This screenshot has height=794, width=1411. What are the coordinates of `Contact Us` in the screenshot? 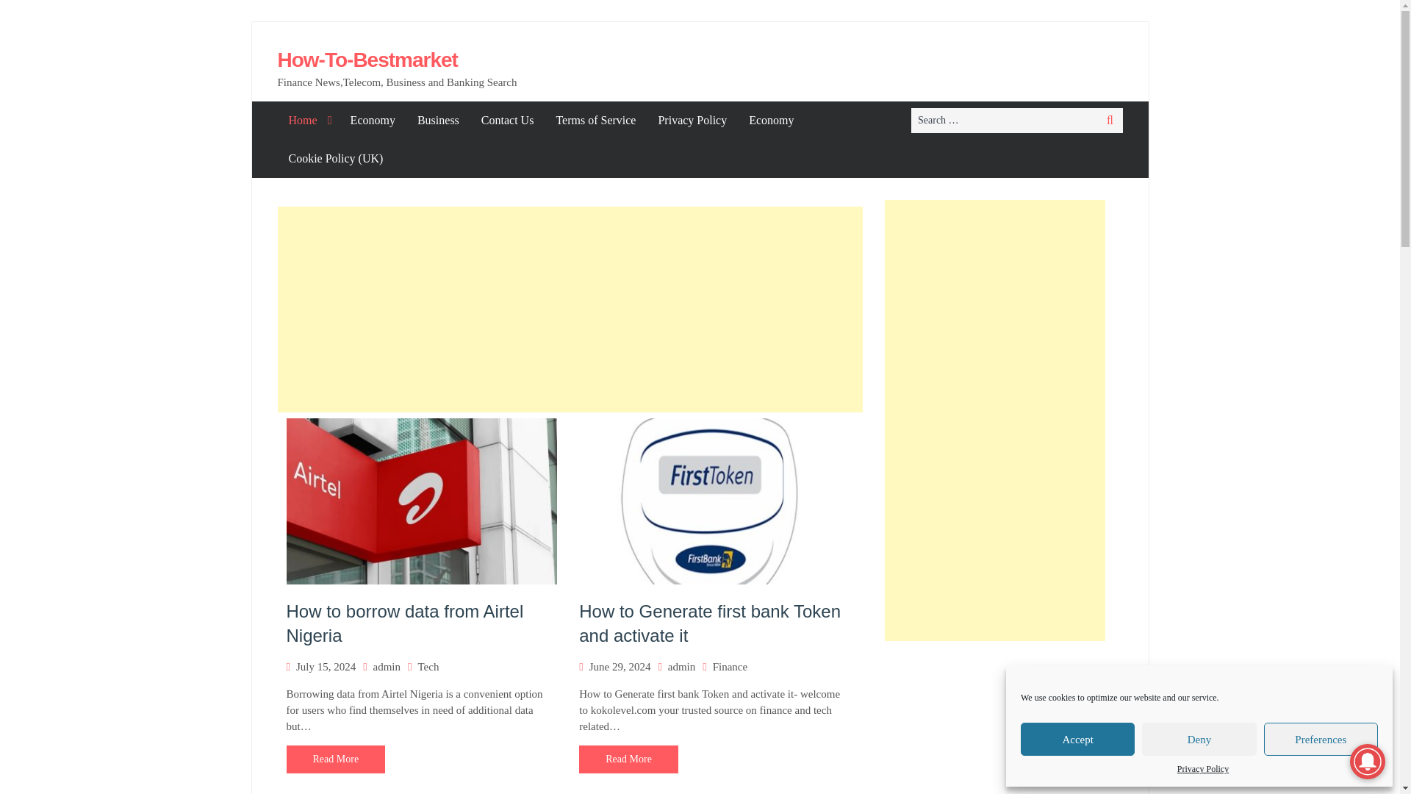 It's located at (507, 121).